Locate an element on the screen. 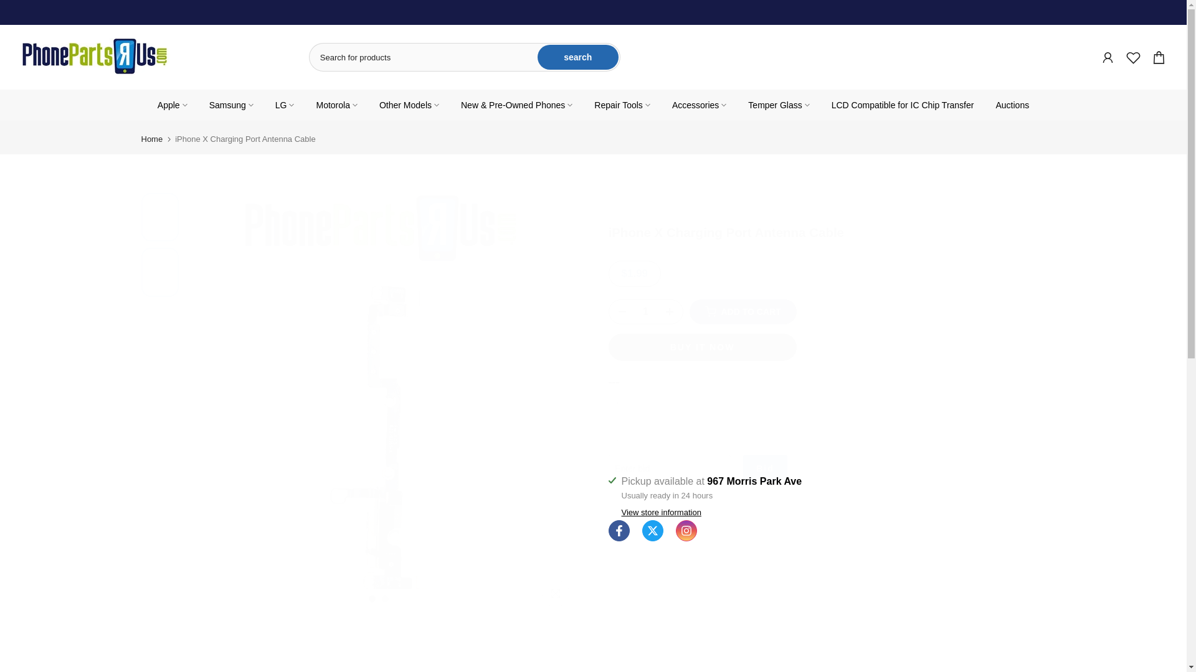  View store information is located at coordinates (662, 513).